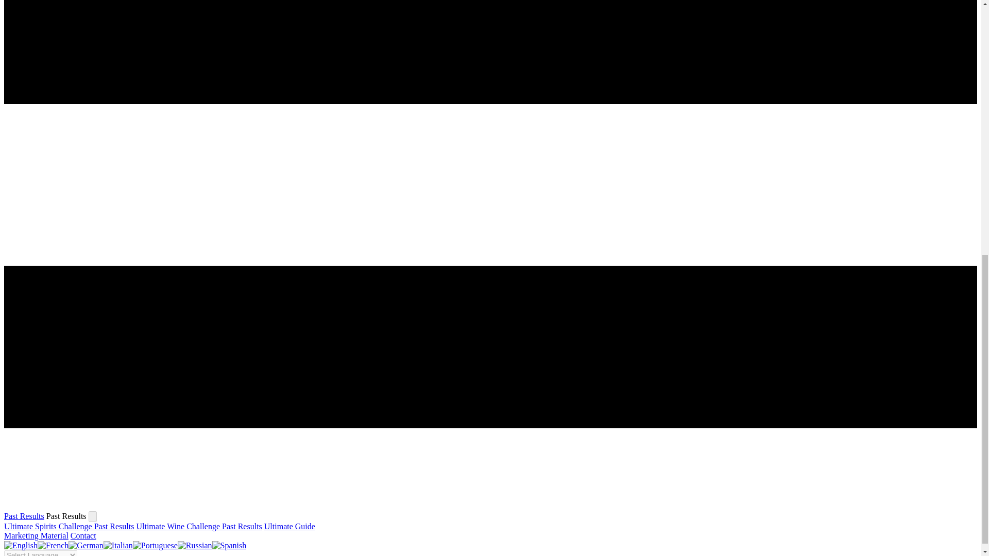 The image size is (989, 556). What do you see at coordinates (86, 545) in the screenshot?
I see `German` at bounding box center [86, 545].